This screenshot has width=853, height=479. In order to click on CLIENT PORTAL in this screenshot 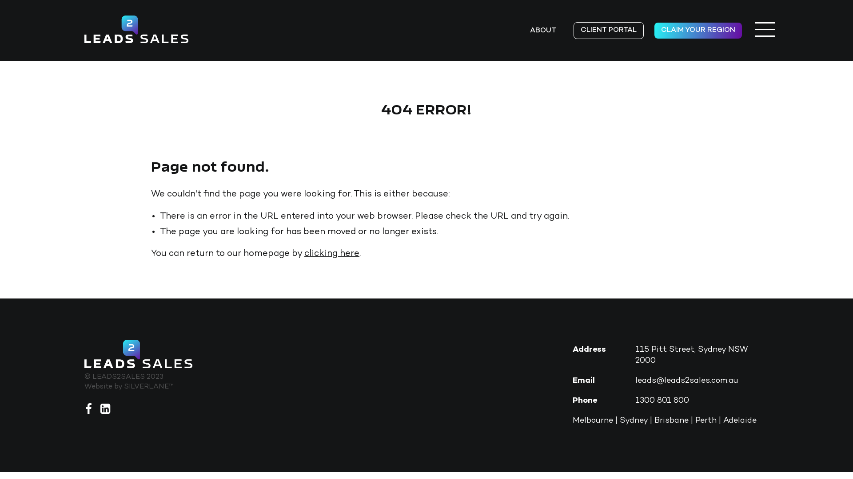, I will do `click(609, 31)`.